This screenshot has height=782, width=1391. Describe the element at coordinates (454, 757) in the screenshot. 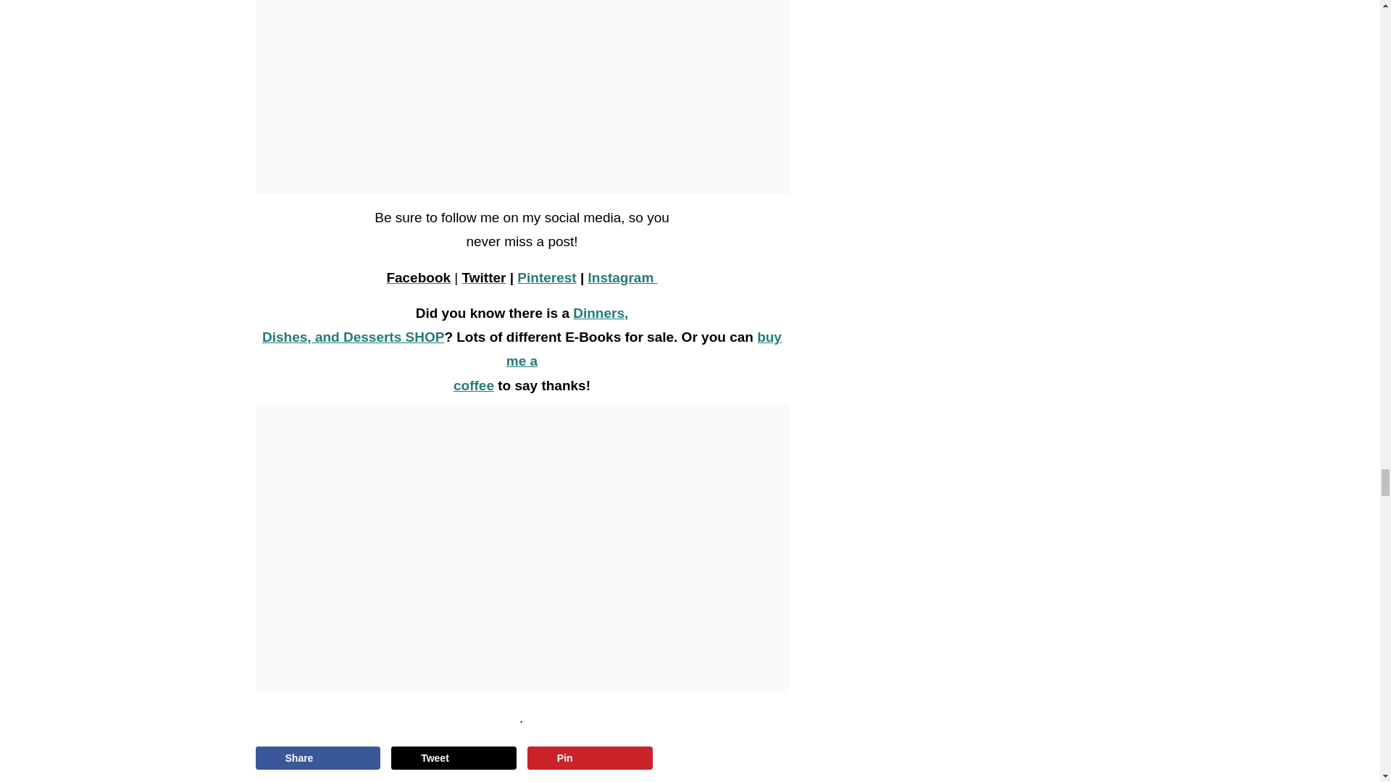

I see `Share on X` at that location.